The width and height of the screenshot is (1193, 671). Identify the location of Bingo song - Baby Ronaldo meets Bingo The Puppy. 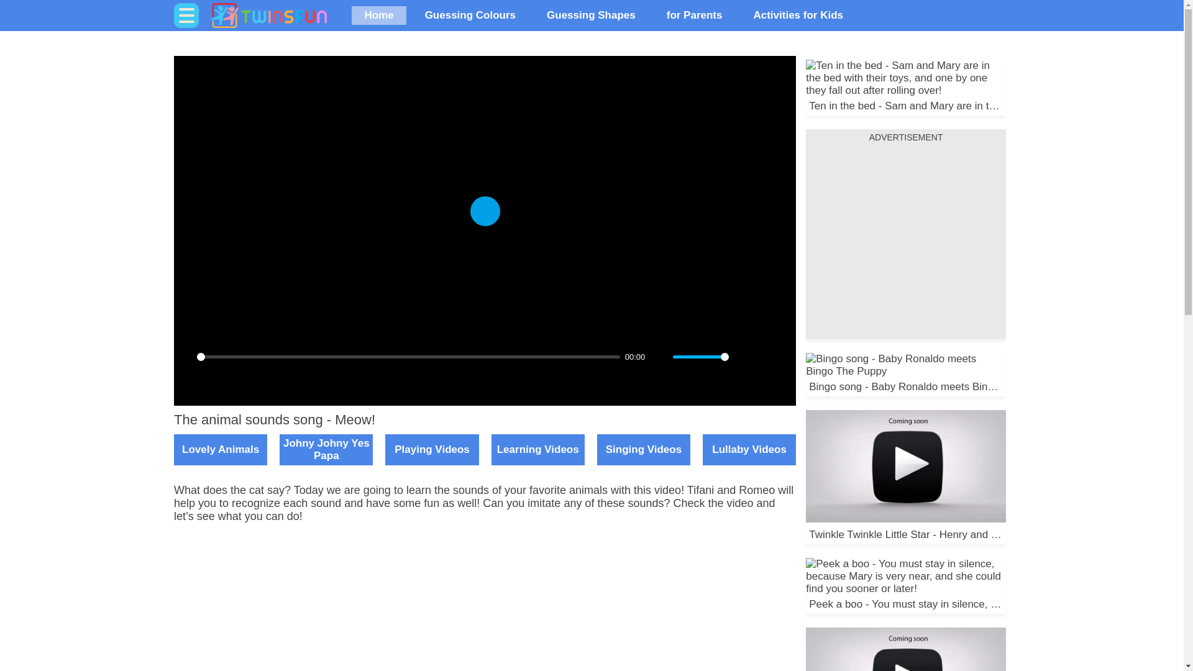
(906, 375).